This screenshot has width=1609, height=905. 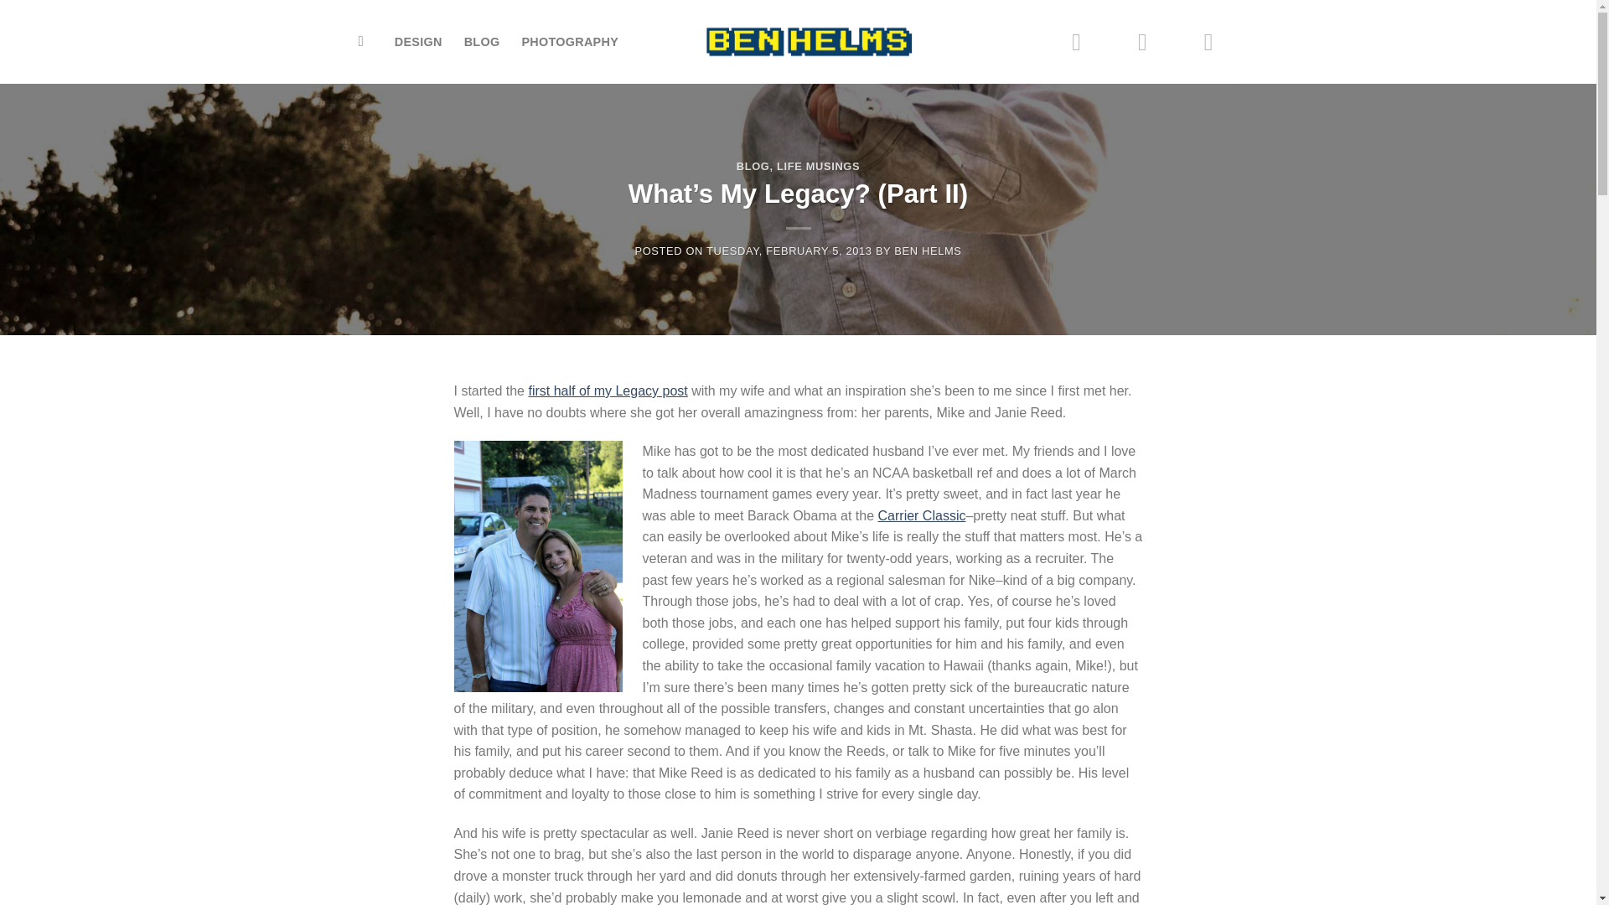 I want to click on BEN HELMS, so click(x=927, y=250).